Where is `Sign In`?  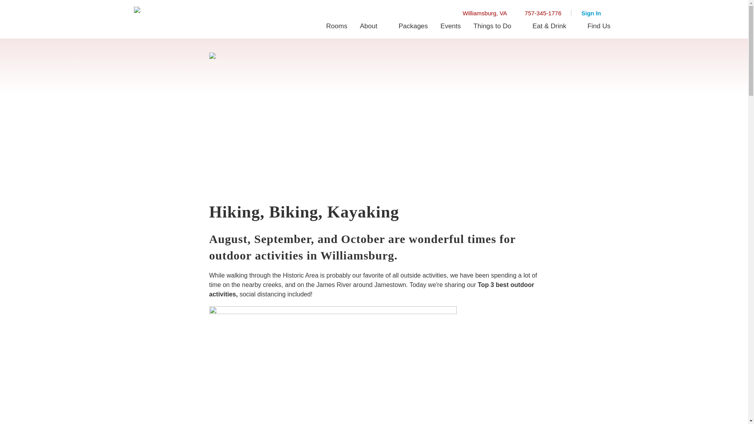
Sign In is located at coordinates (596, 13).